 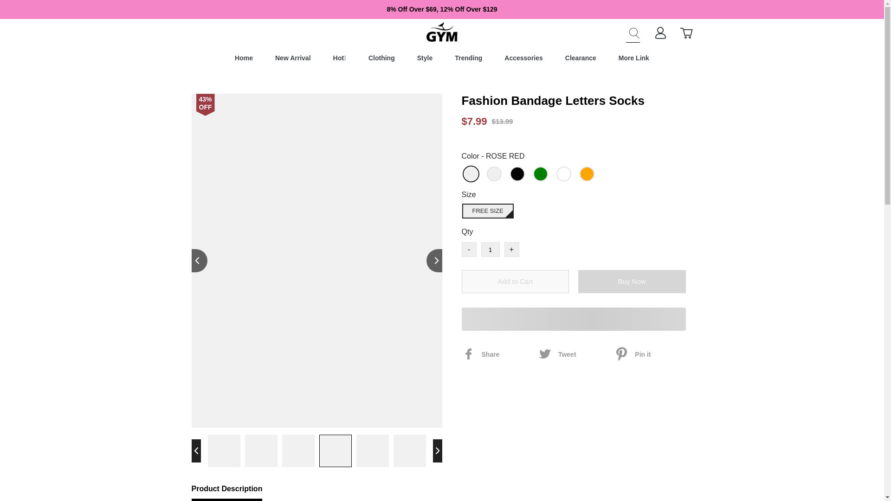 What do you see at coordinates (244, 58) in the screenshot?
I see `Home` at bounding box center [244, 58].